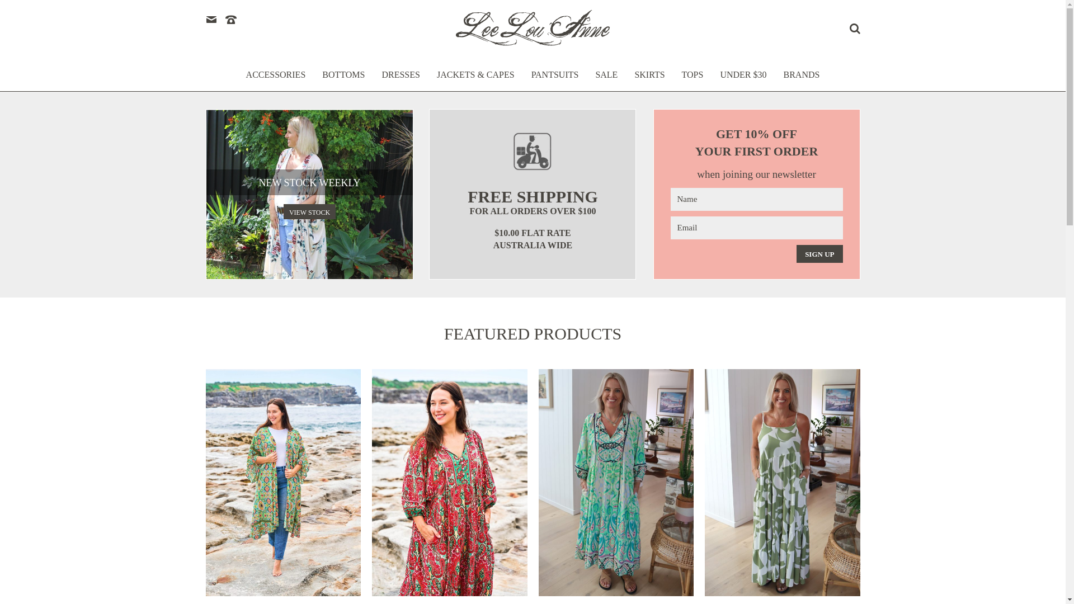 This screenshot has height=604, width=1074. I want to click on PANTSUITS, so click(555, 81).